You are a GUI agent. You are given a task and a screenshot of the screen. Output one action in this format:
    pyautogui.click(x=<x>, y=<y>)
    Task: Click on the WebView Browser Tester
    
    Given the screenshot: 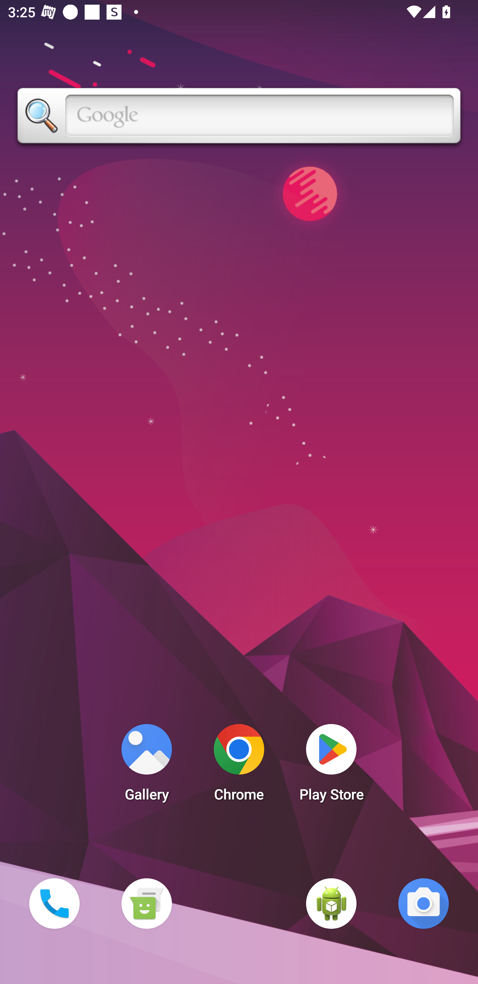 What is the action you would take?
    pyautogui.click(x=331, y=903)
    